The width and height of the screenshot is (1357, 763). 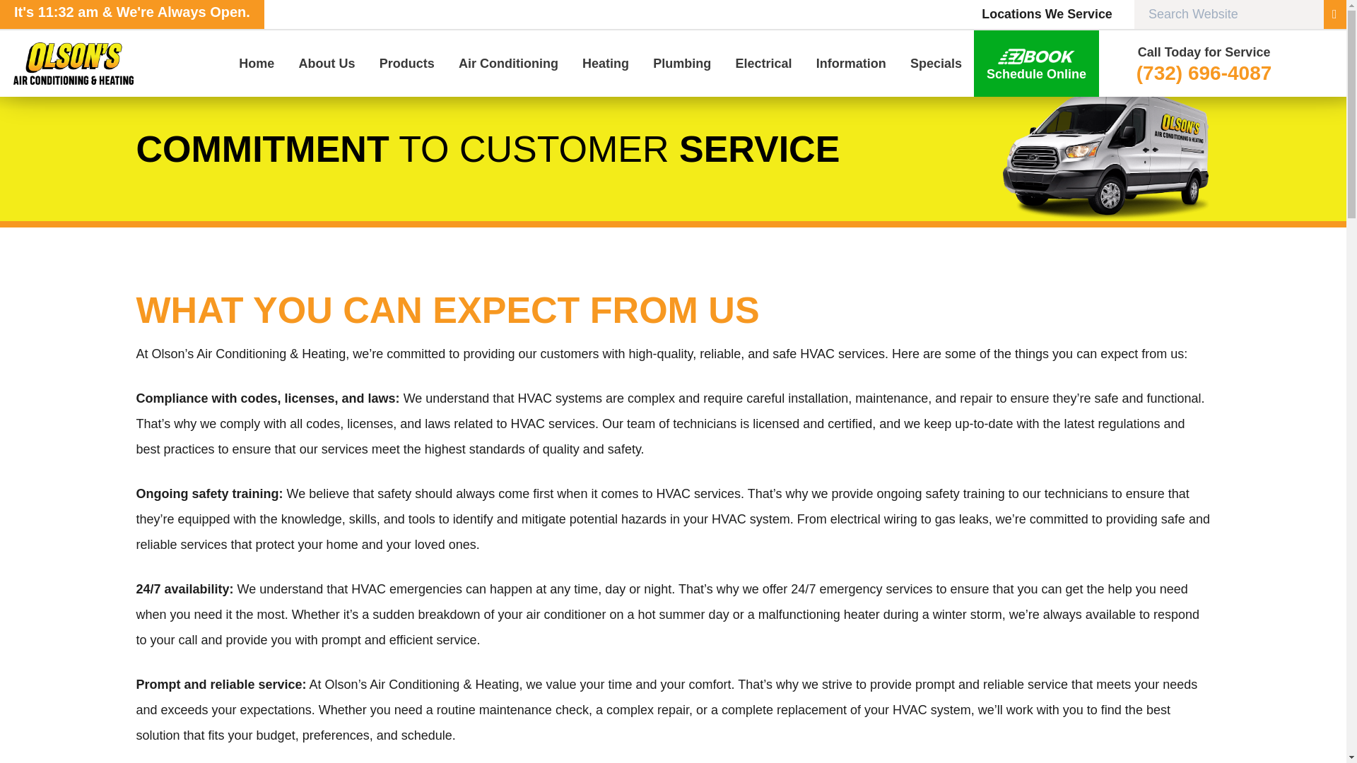 I want to click on Air Conditioning, so click(x=507, y=64).